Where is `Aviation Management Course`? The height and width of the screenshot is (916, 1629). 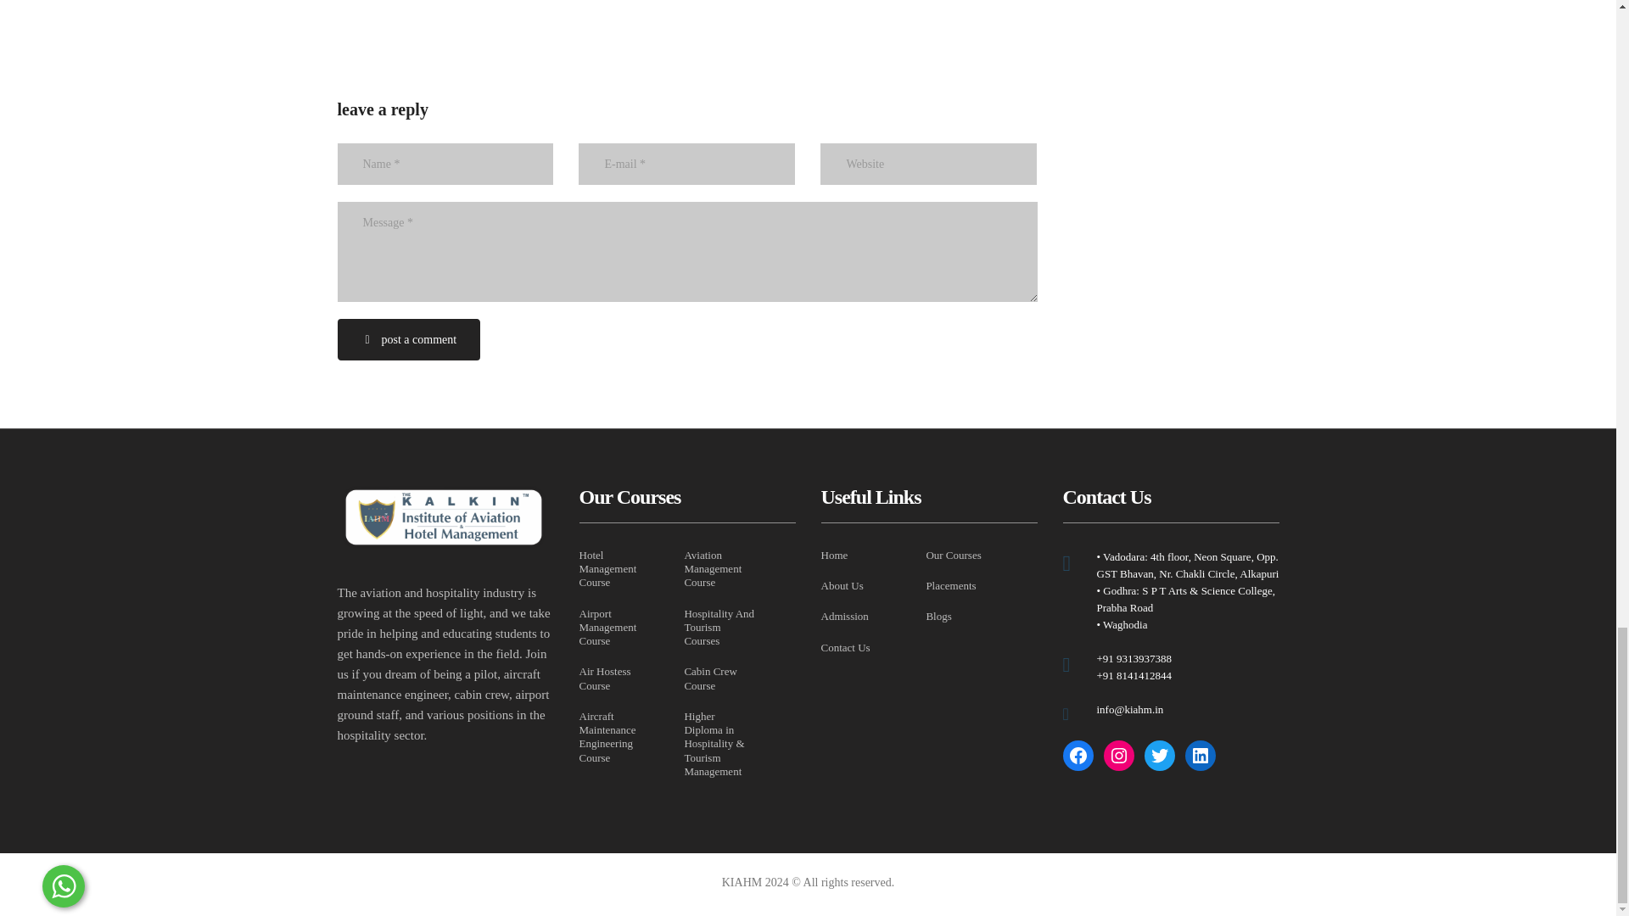 Aviation Management Course is located at coordinates (719, 568).